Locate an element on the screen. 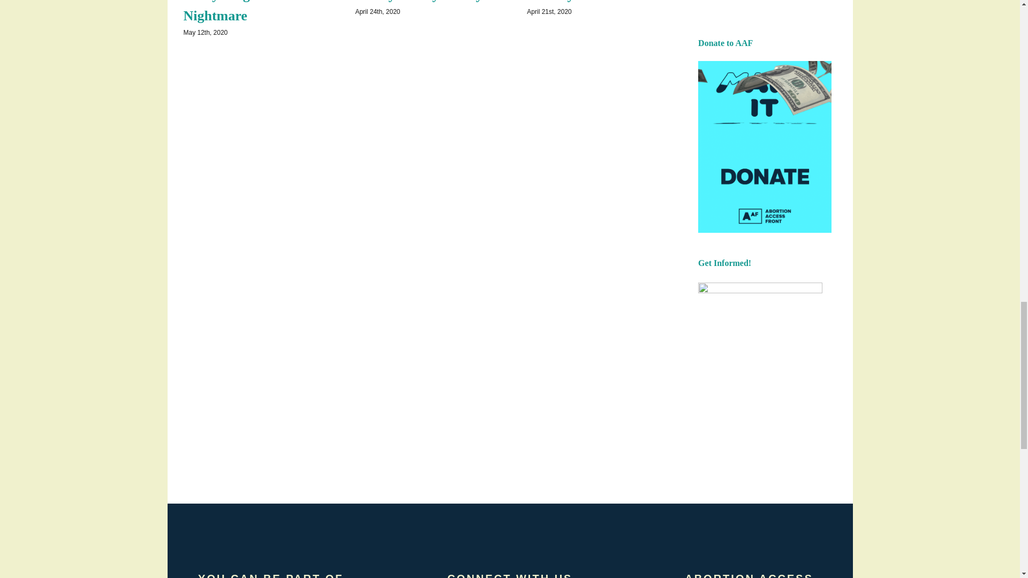 The image size is (1028, 578). Goodbye To All That is located at coordinates (588, 1).